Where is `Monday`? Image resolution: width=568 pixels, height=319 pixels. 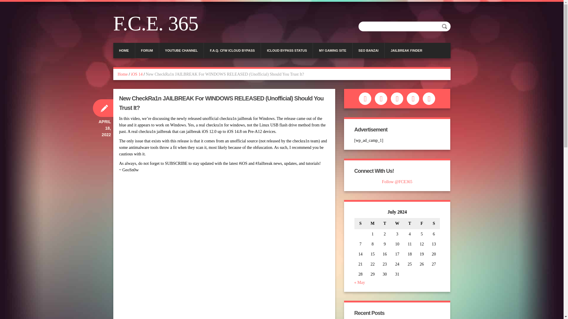 Monday is located at coordinates (372, 223).